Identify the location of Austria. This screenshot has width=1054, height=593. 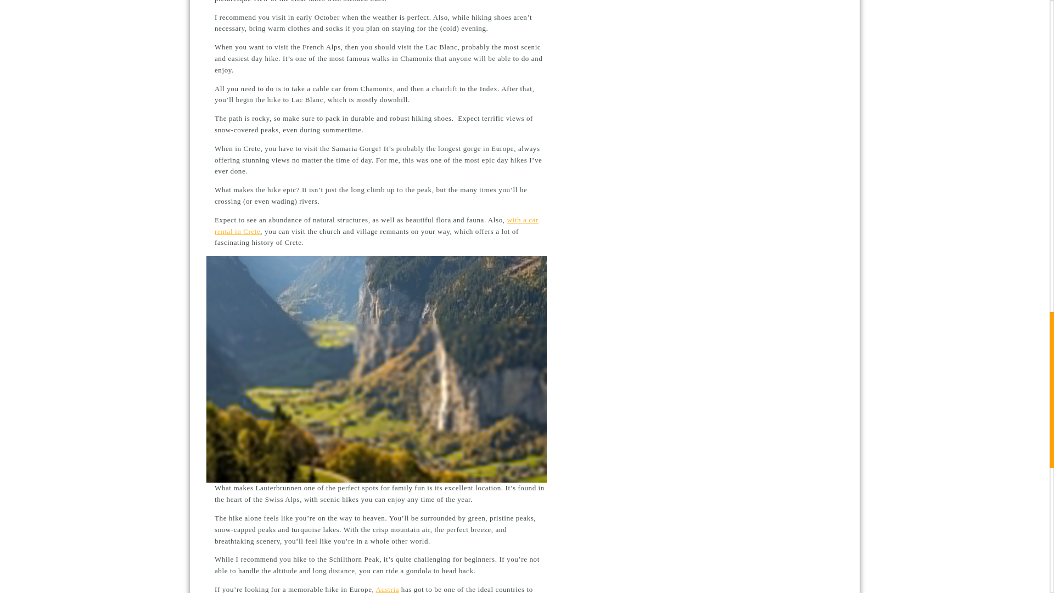
(388, 589).